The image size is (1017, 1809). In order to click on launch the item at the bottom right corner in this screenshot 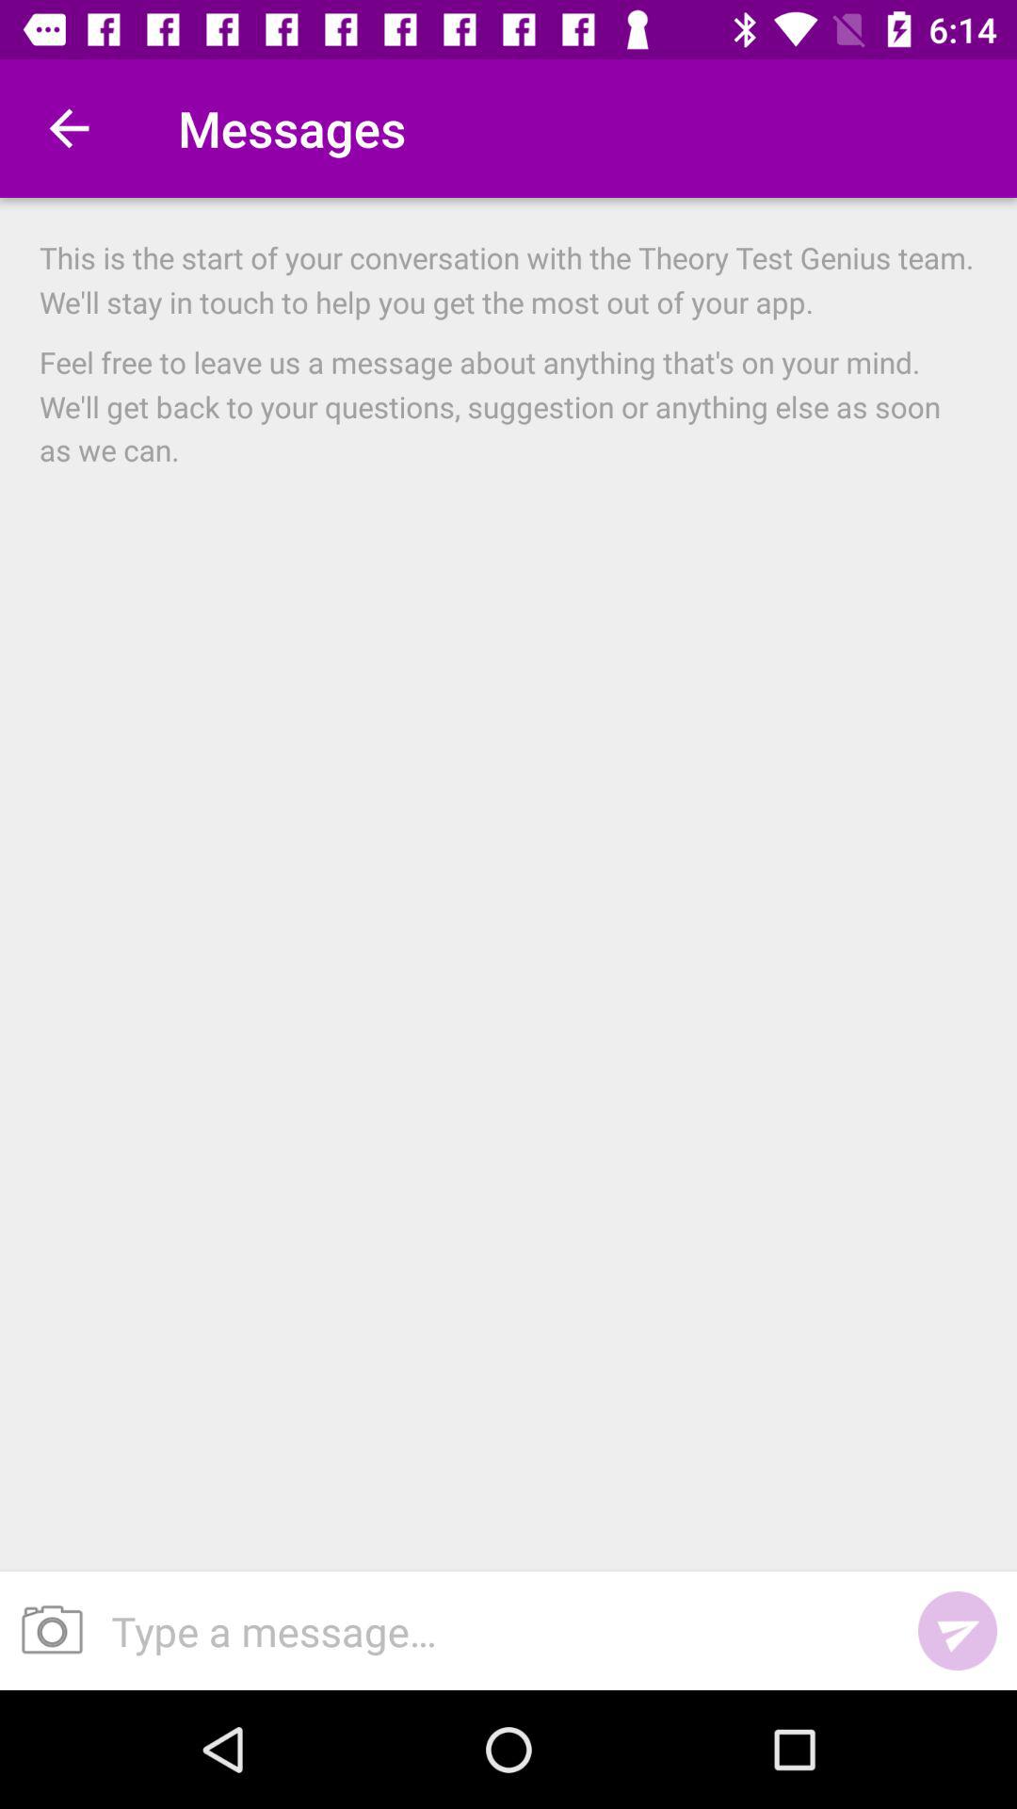, I will do `click(957, 1630)`.